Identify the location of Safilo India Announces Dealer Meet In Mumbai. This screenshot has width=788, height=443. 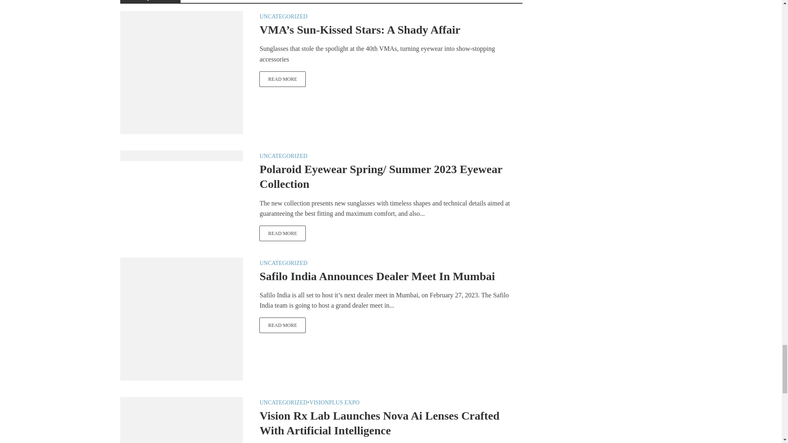
(282, 325).